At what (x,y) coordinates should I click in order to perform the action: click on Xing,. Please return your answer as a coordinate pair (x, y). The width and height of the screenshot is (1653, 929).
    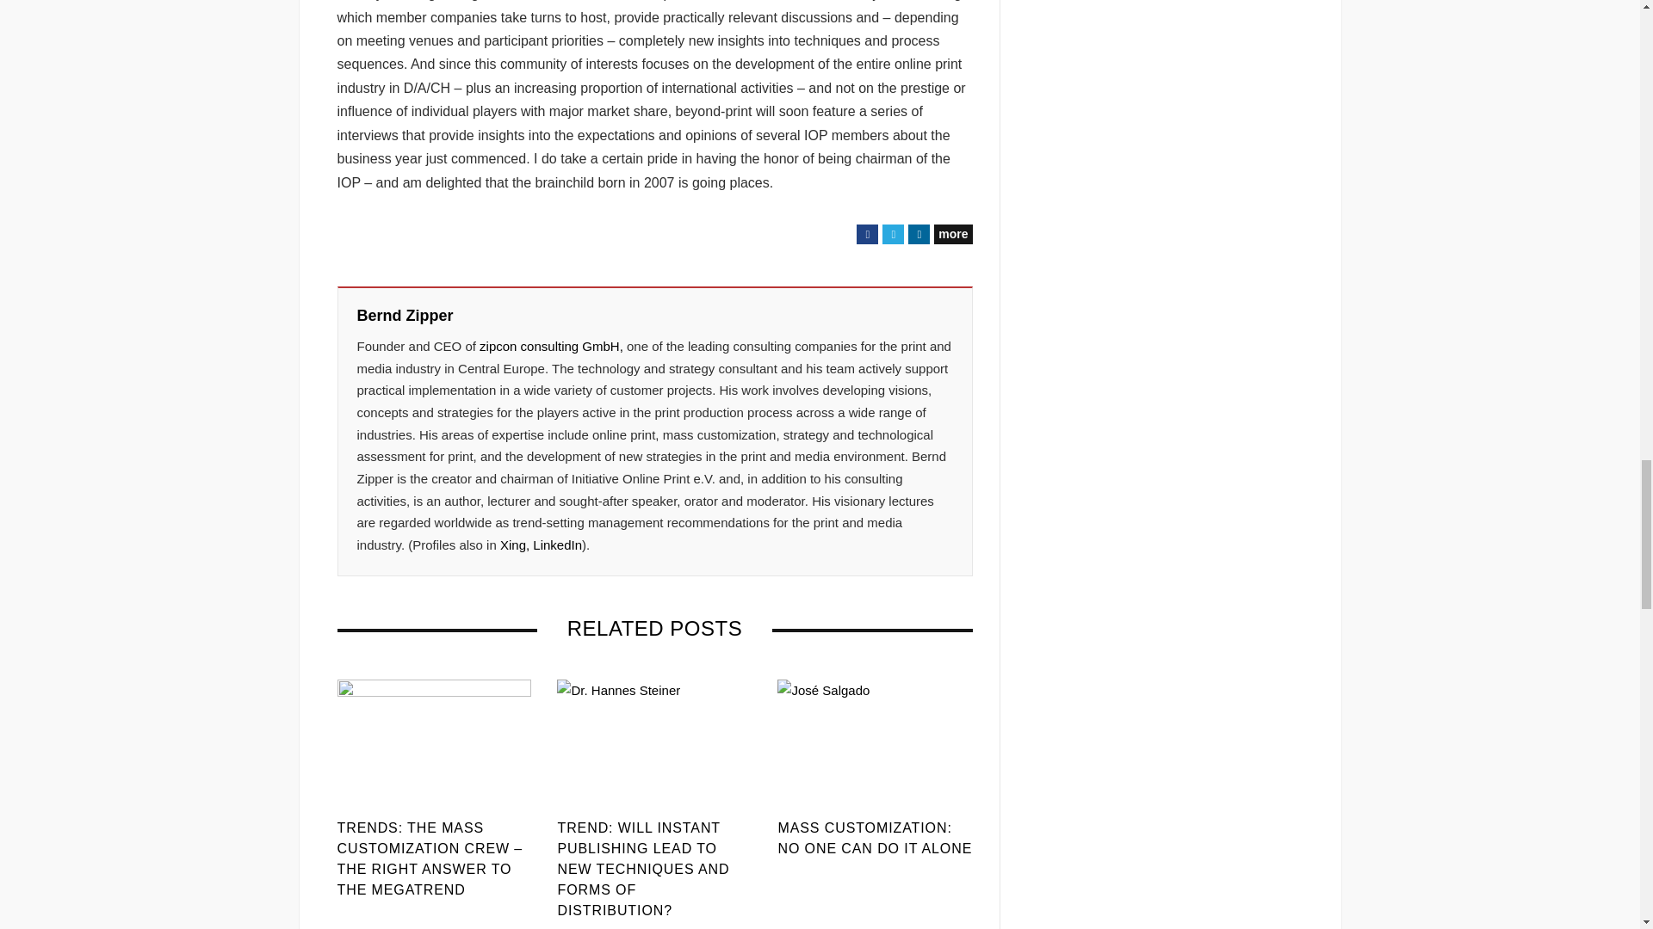
    Looking at the image, I should click on (515, 544).